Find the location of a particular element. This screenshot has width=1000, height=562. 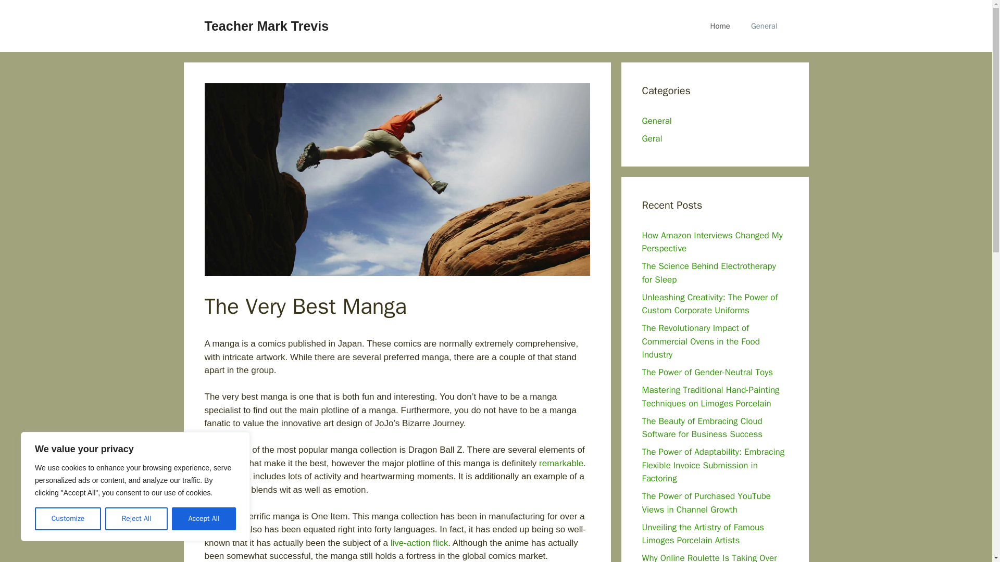

Reject All is located at coordinates (136, 519).